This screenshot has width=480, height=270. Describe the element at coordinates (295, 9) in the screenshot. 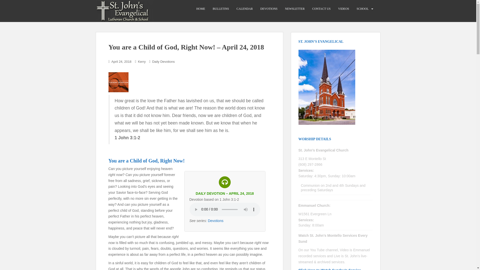

I see `NEWSLETTER` at that location.